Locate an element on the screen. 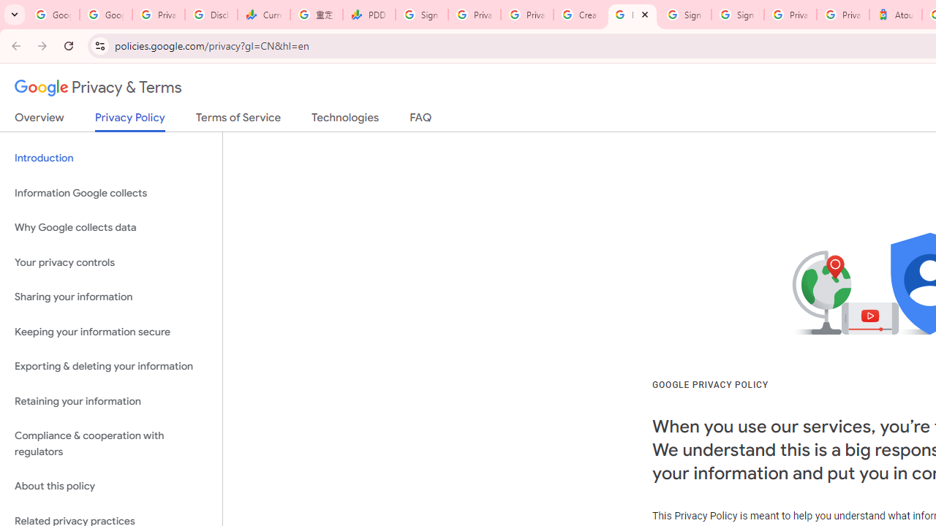 The width and height of the screenshot is (936, 526). PDD Holdings Inc - ADR (PDD) Price & News - Google Finance is located at coordinates (369, 15).